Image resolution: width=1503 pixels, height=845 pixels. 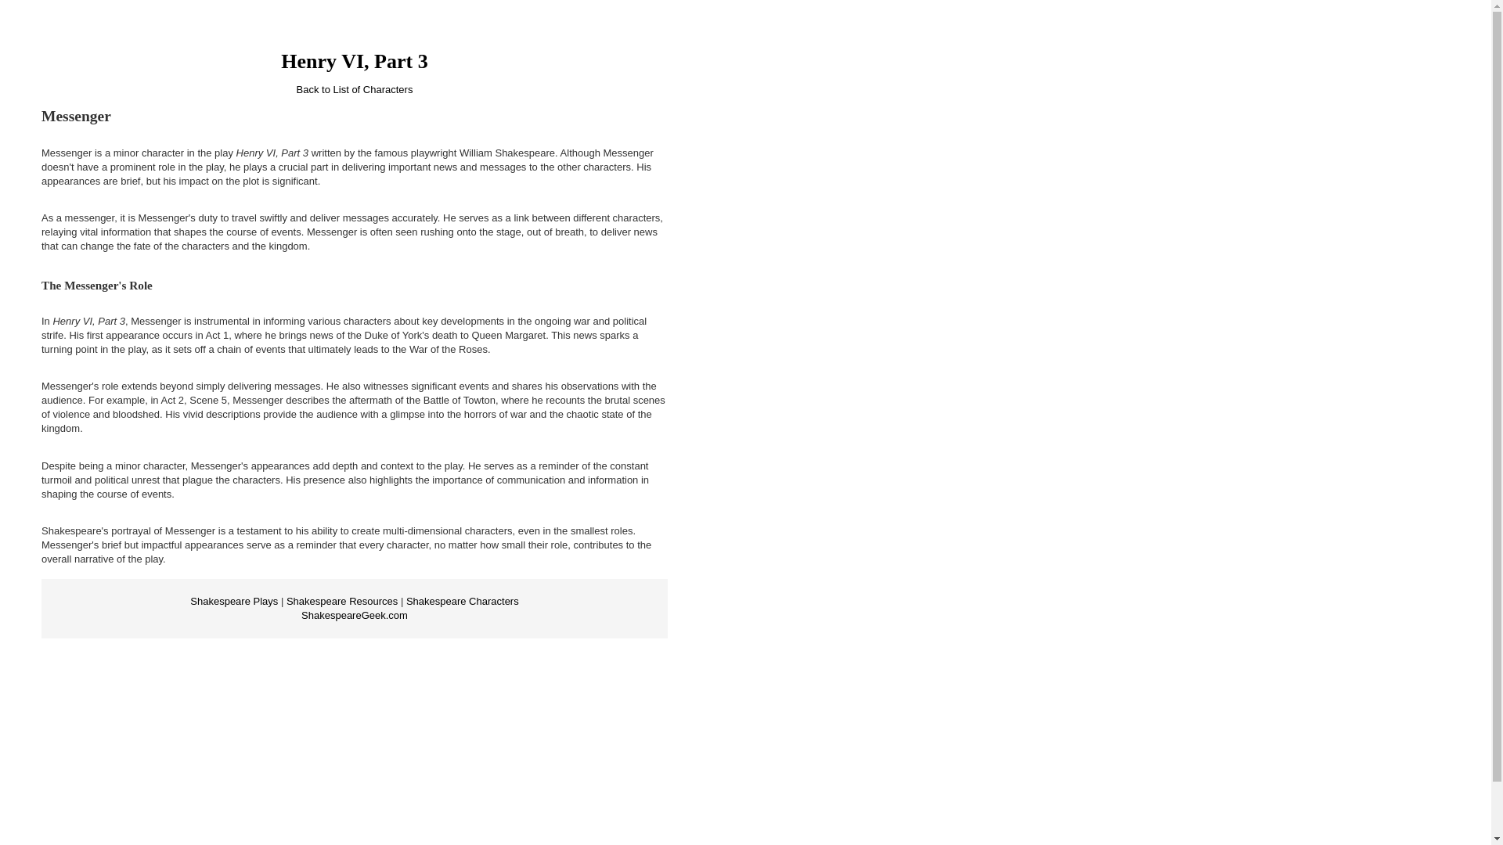 I want to click on Back to List of Characters, so click(x=355, y=89).